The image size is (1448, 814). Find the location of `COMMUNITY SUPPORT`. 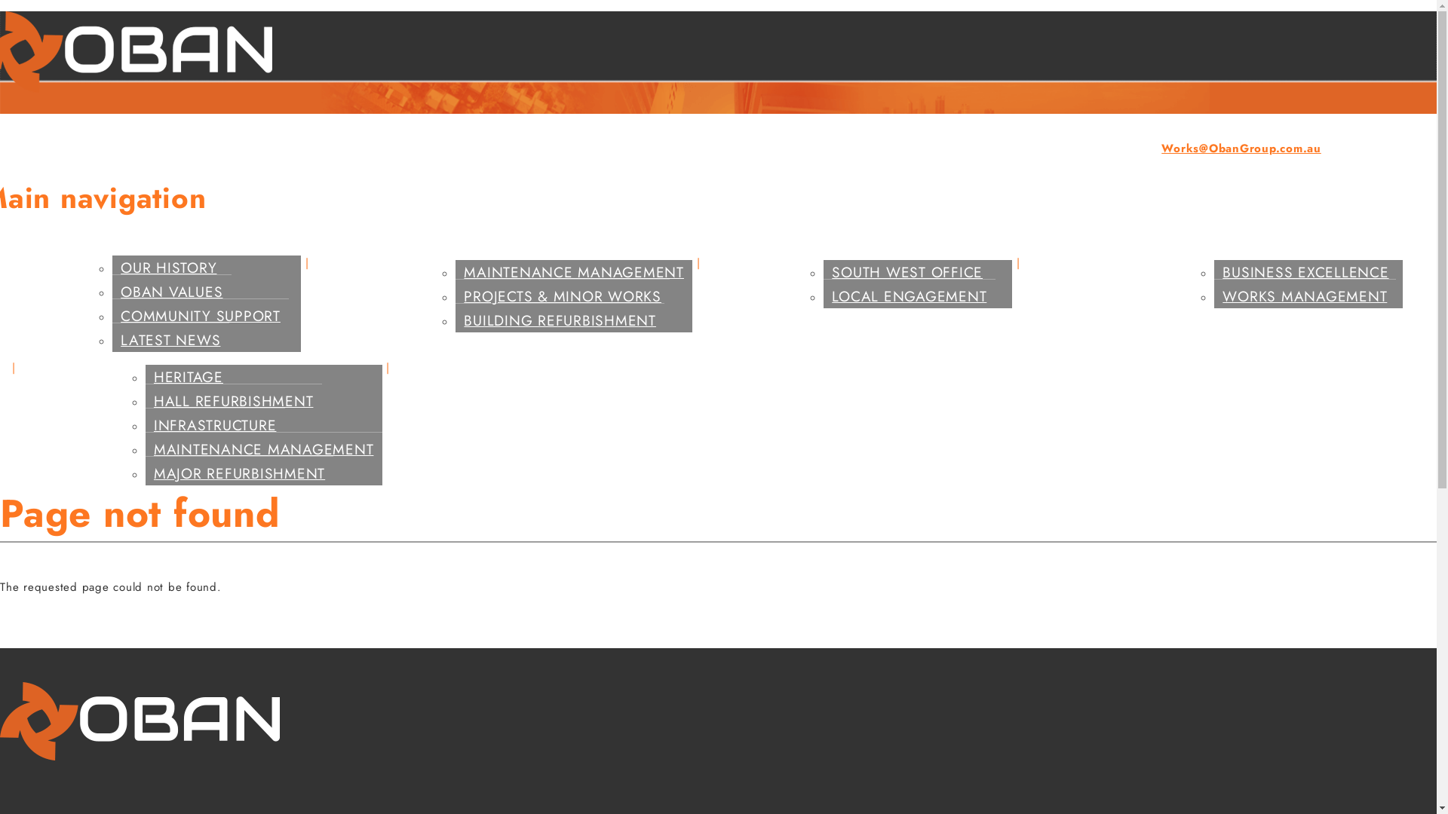

COMMUNITY SUPPORT is located at coordinates (201, 315).